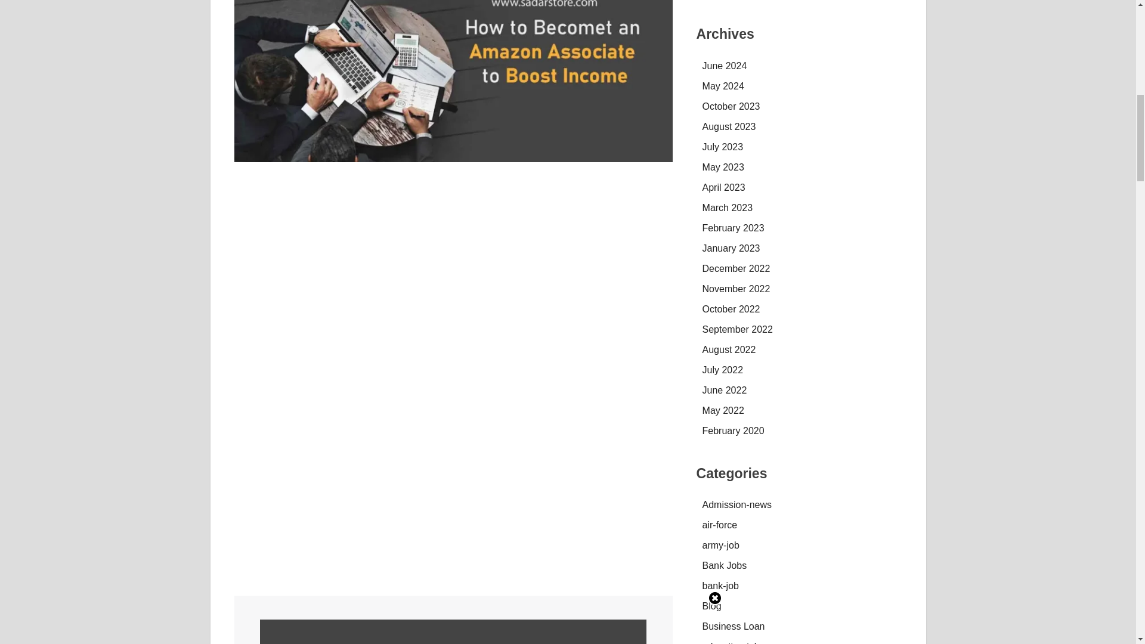 This screenshot has height=644, width=1145. Describe the element at coordinates (729, 126) in the screenshot. I see `August 2023` at that location.